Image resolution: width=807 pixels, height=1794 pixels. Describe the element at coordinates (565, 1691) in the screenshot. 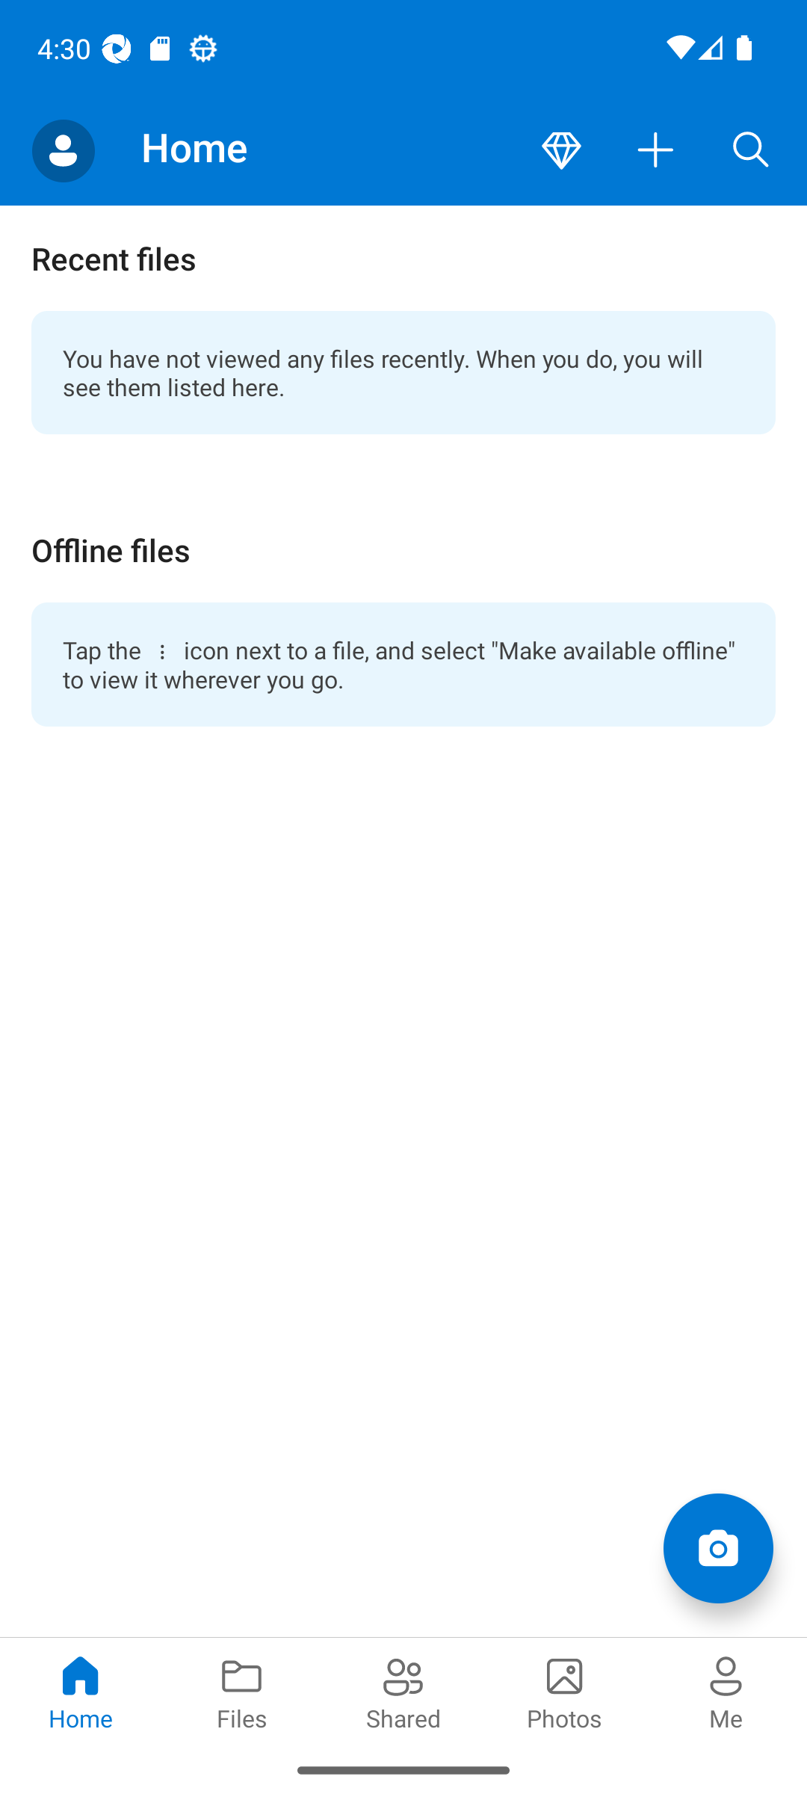

I see `Photos pivot Photos` at that location.